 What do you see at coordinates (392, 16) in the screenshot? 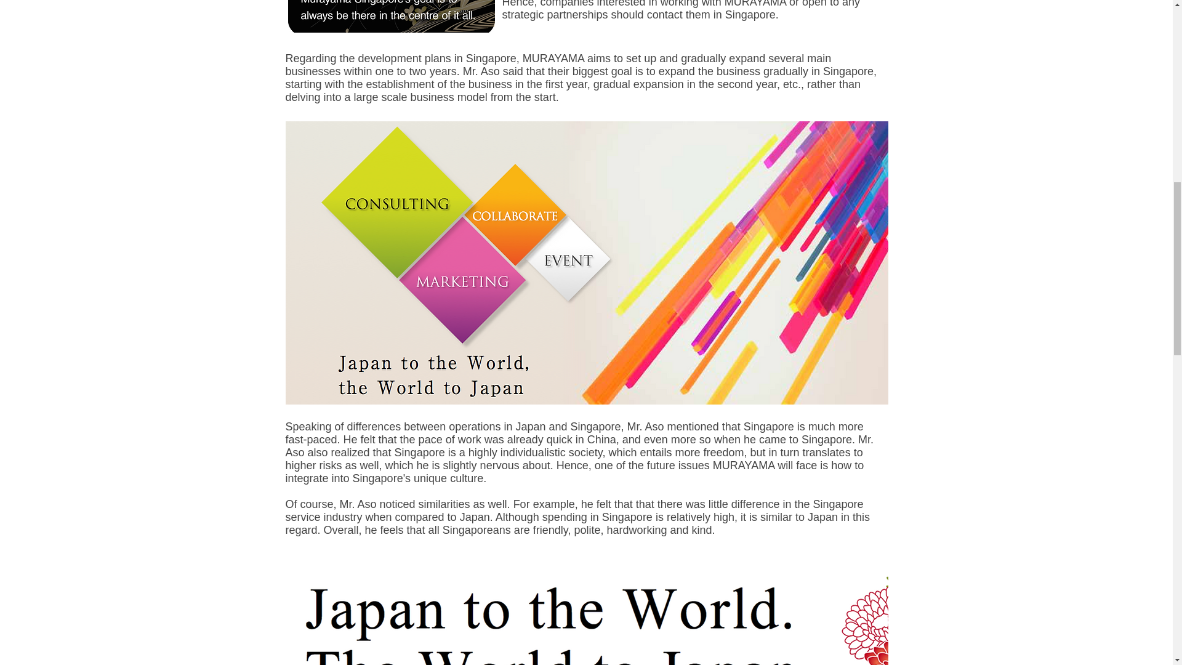
I see `Untitled4.png` at bounding box center [392, 16].